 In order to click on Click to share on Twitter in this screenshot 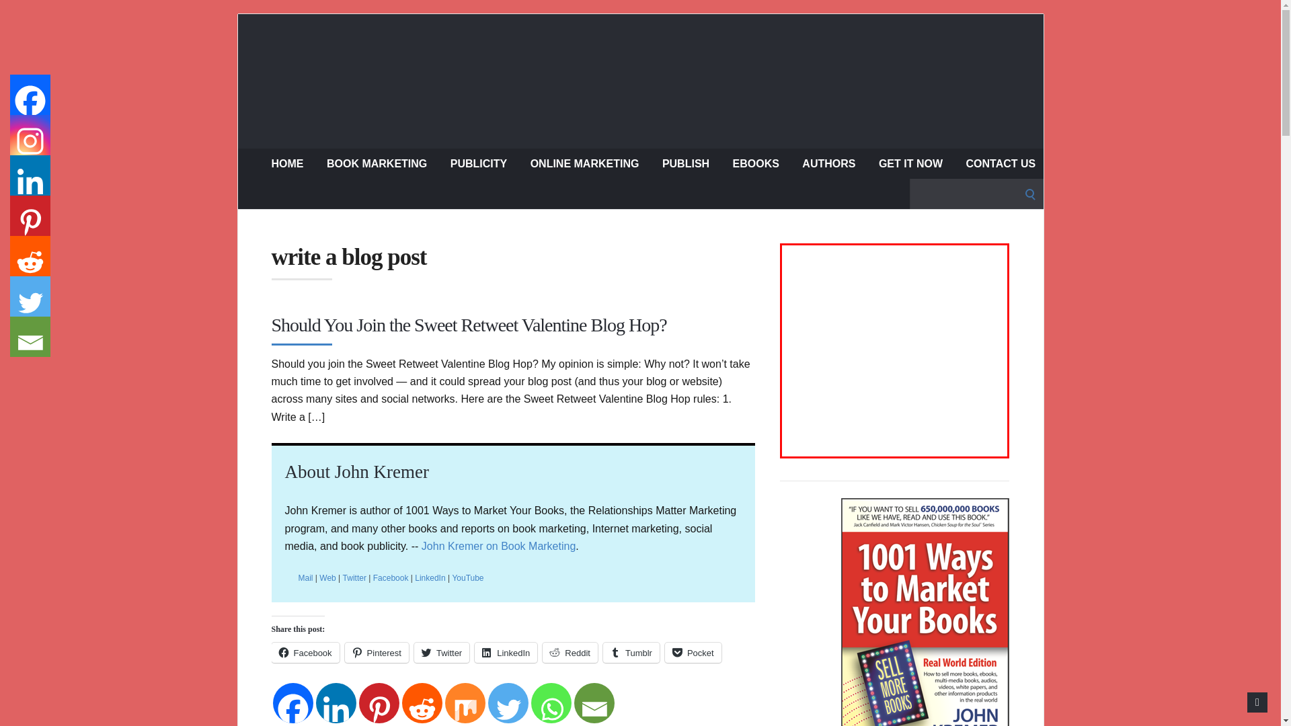, I will do `click(442, 652)`.